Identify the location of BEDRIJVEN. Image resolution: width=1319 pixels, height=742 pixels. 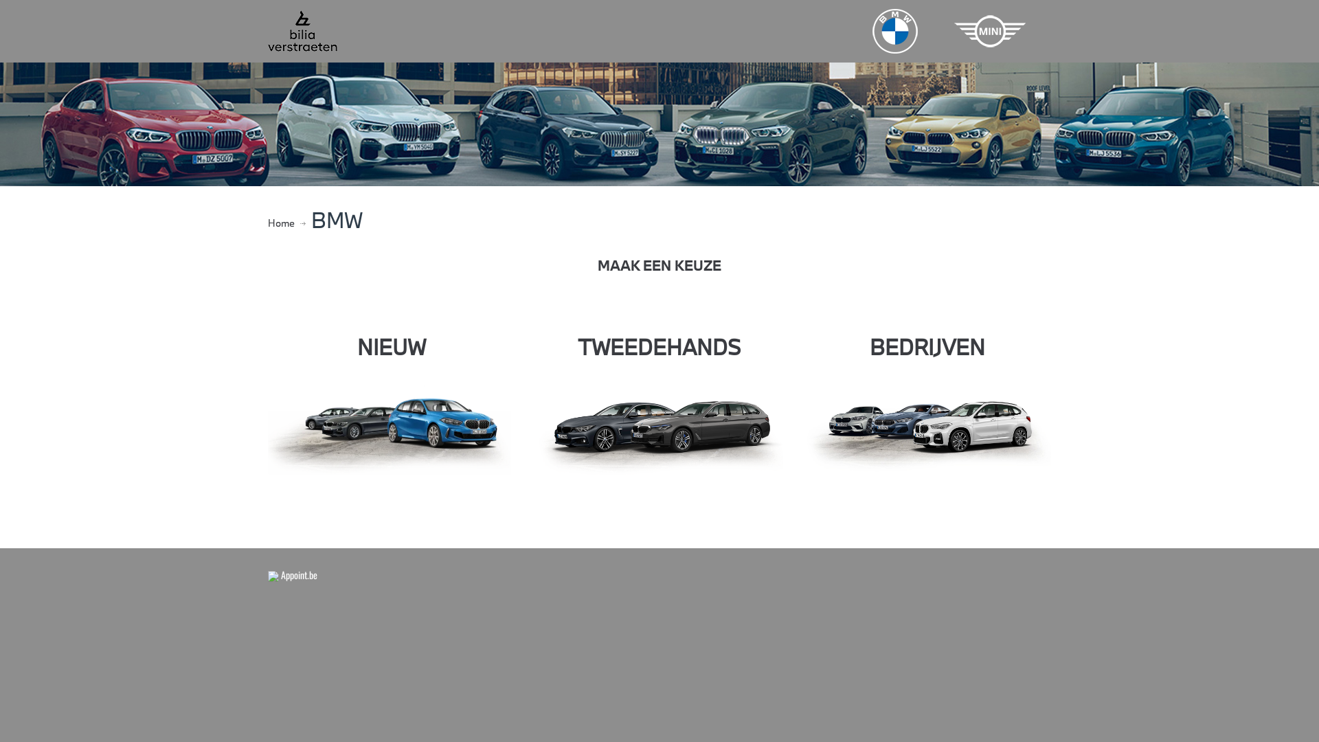
(927, 347).